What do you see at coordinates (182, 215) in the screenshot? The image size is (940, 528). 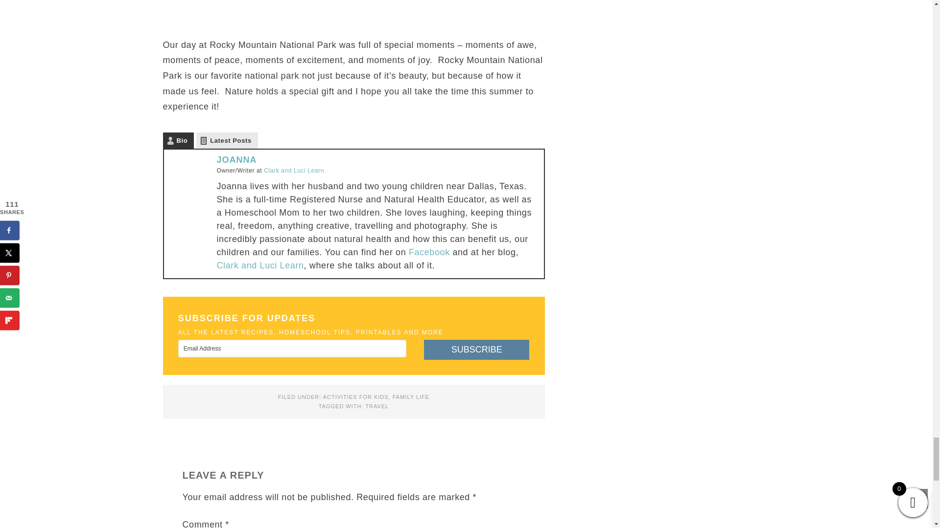 I see `Instagram` at bounding box center [182, 215].